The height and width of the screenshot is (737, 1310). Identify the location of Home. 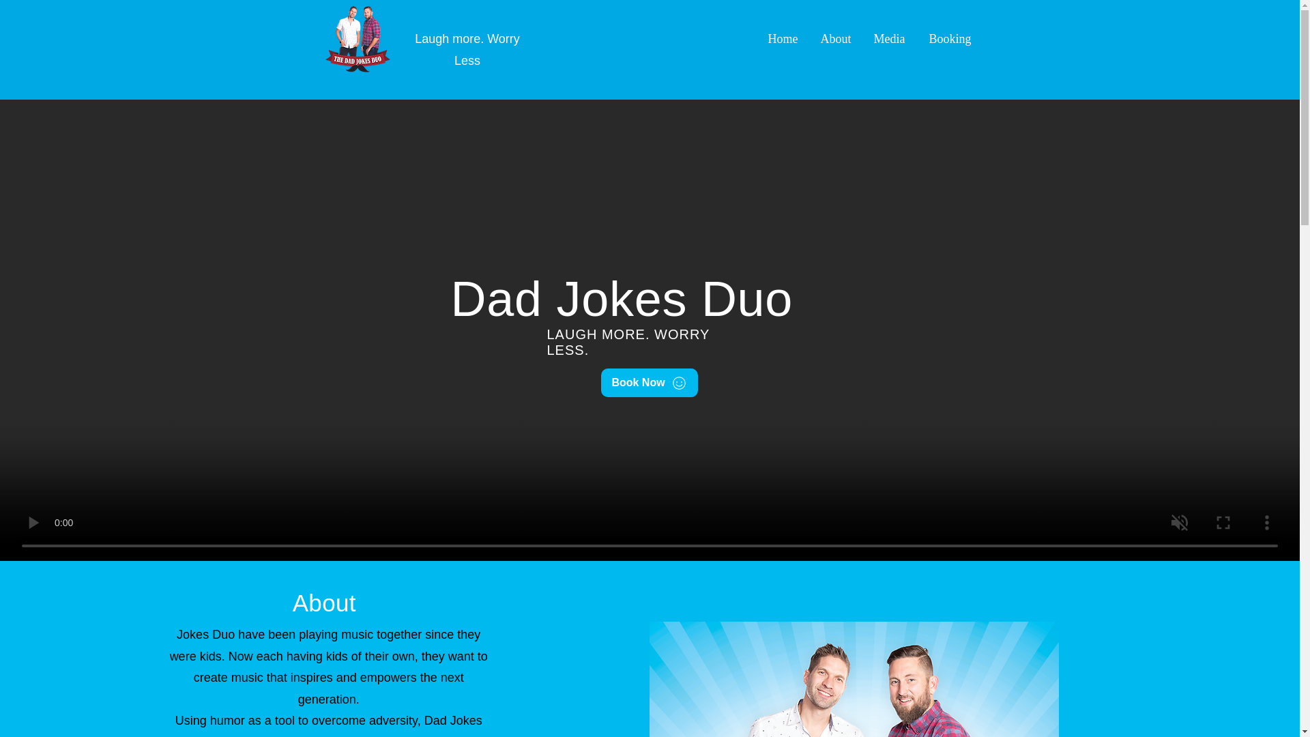
(779, 39).